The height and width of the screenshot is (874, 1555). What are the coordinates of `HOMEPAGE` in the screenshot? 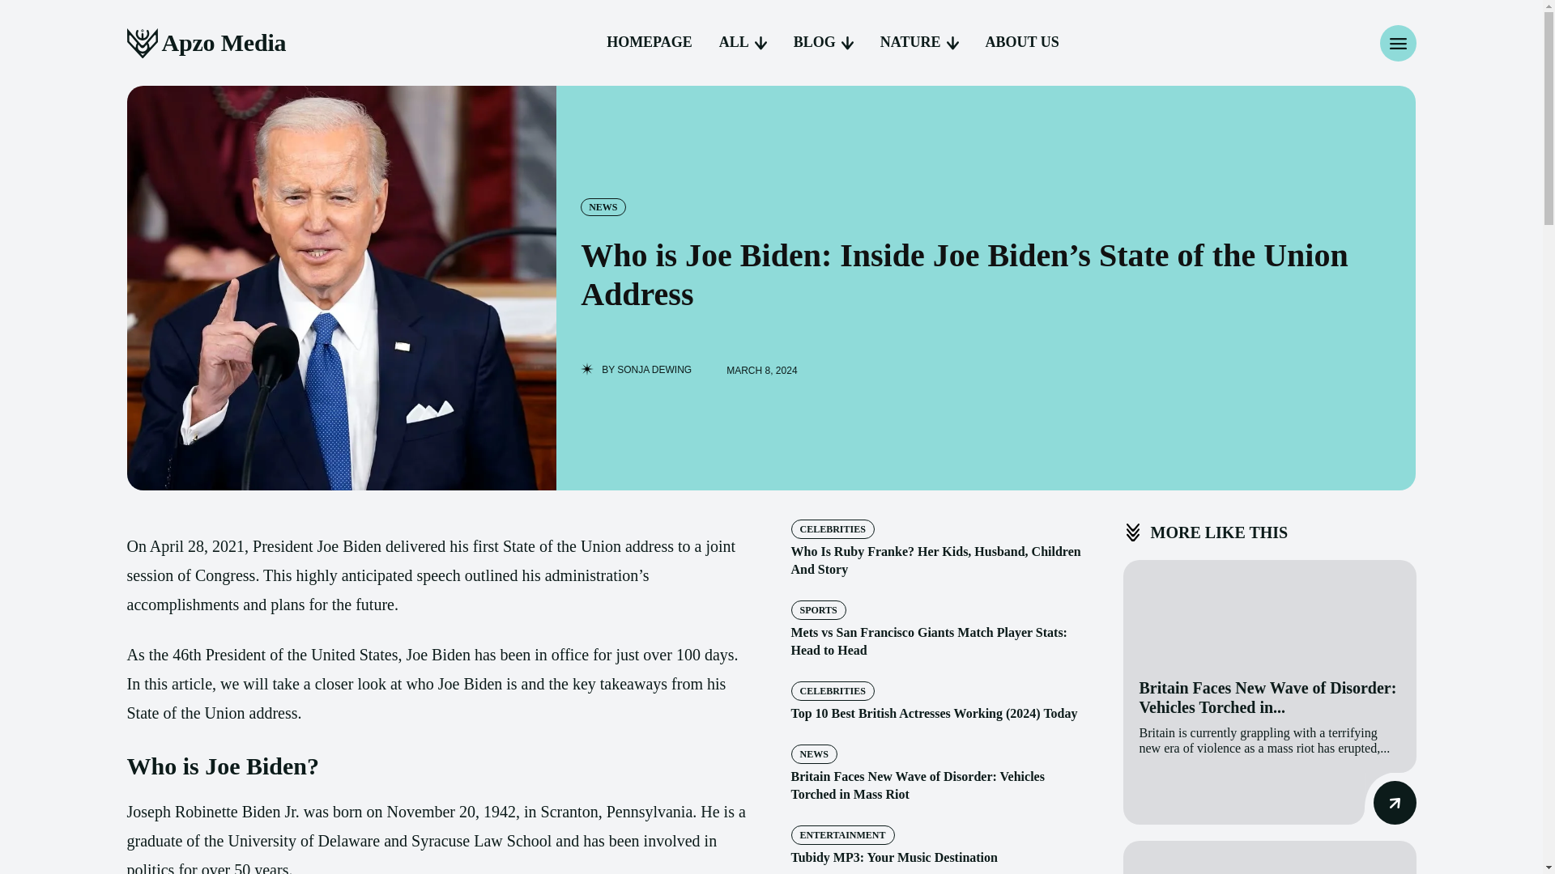 It's located at (650, 42).